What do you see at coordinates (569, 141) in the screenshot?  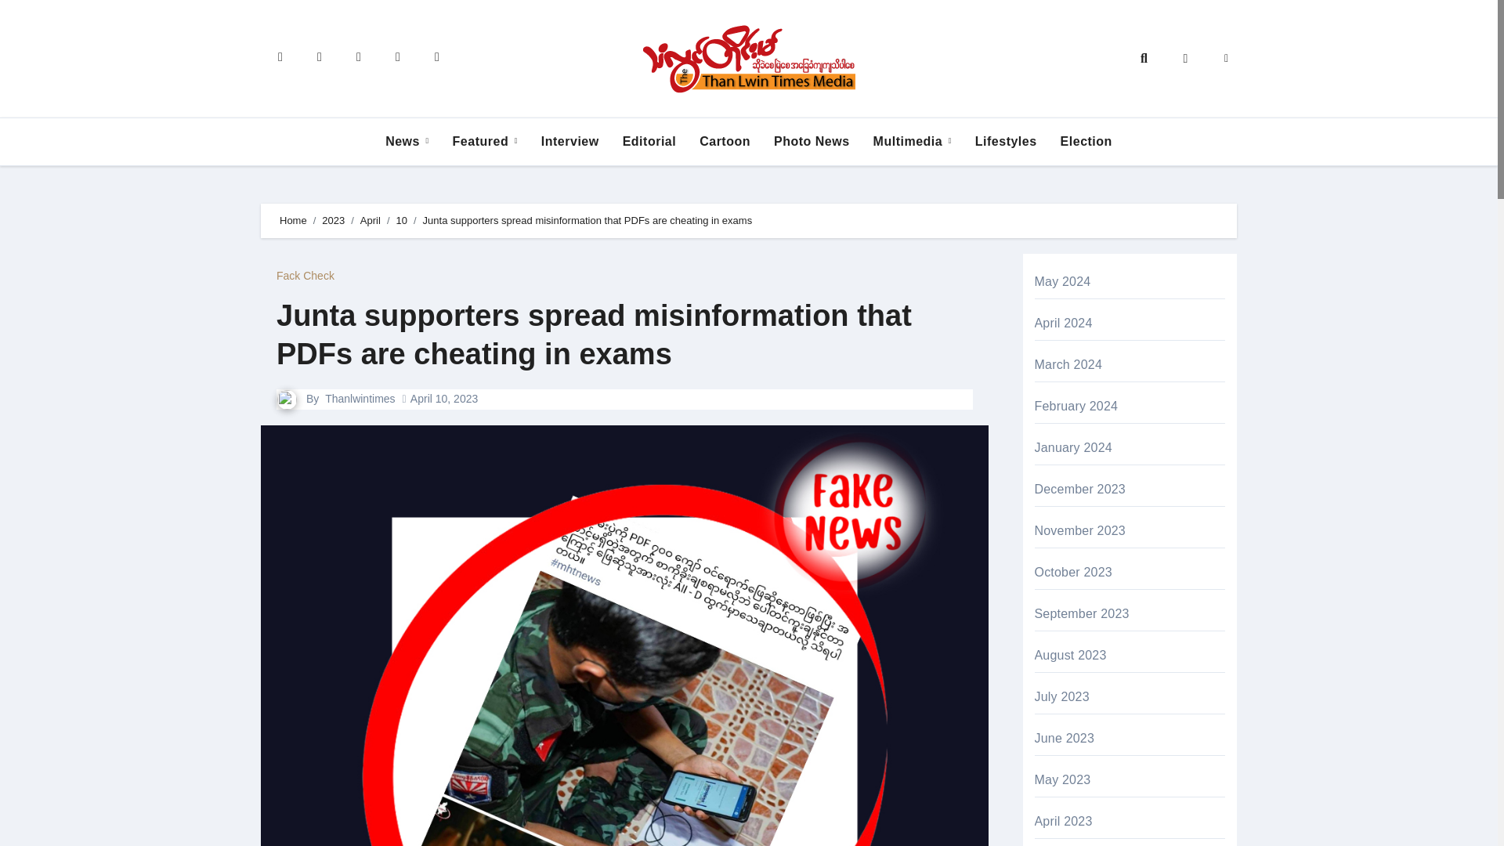 I see `Interview` at bounding box center [569, 141].